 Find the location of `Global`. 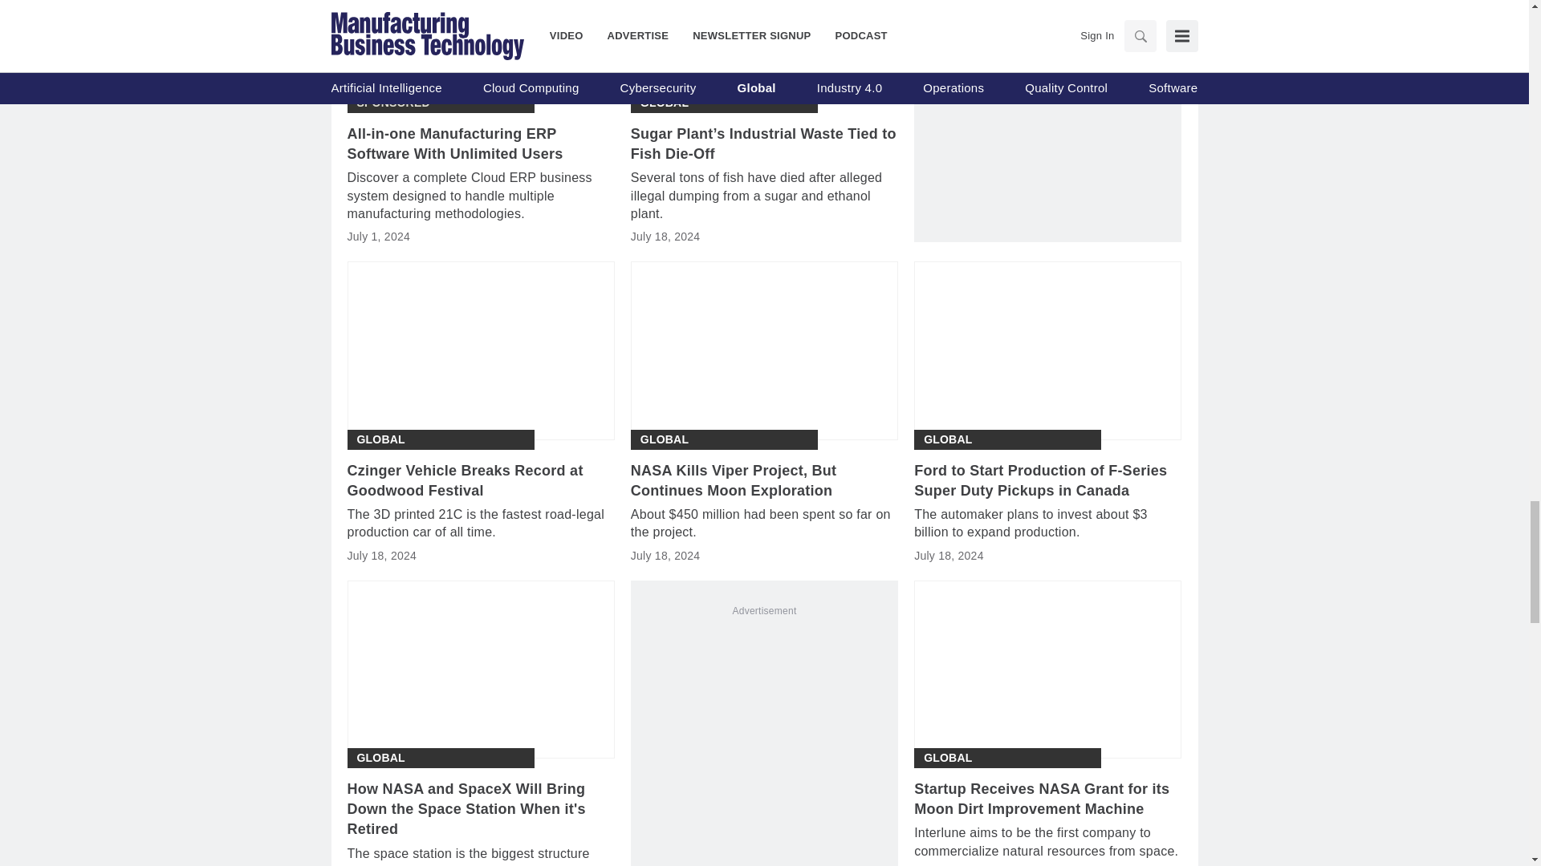

Global is located at coordinates (665, 439).